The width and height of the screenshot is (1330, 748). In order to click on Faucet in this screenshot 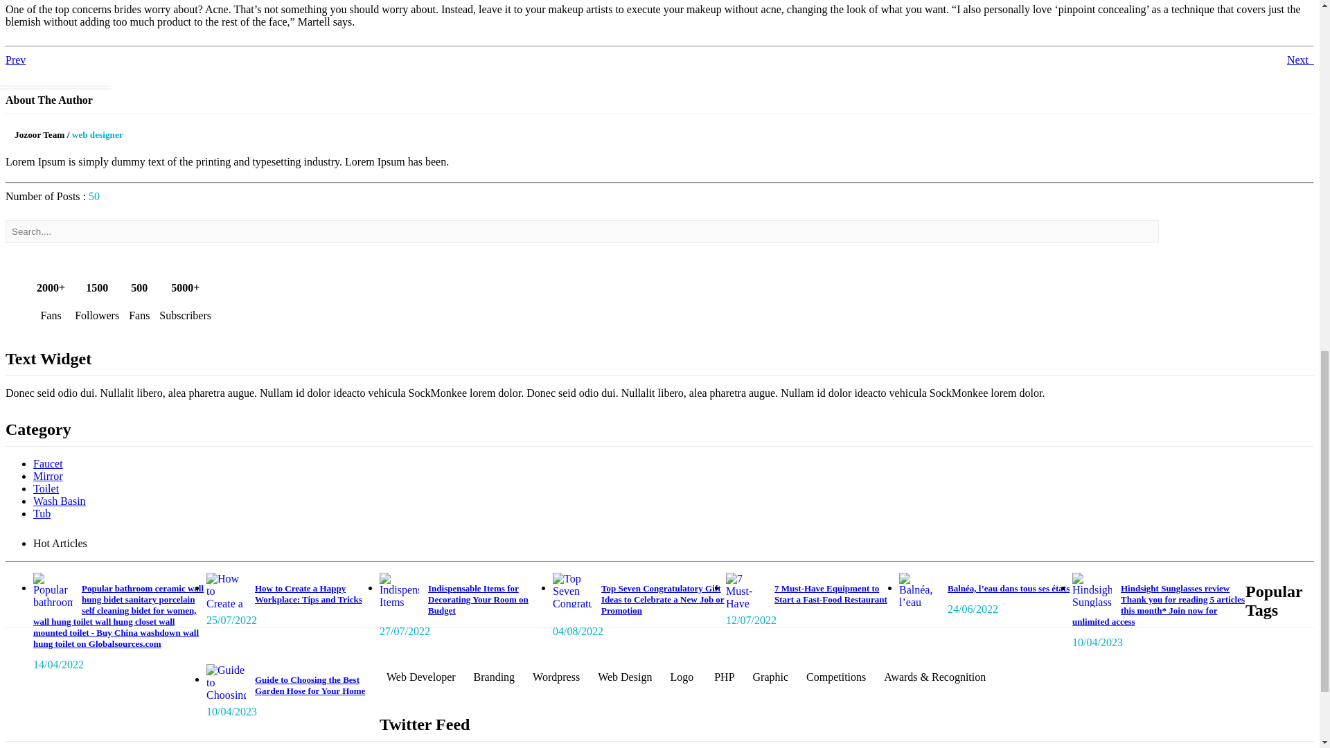, I will do `click(48, 463)`.